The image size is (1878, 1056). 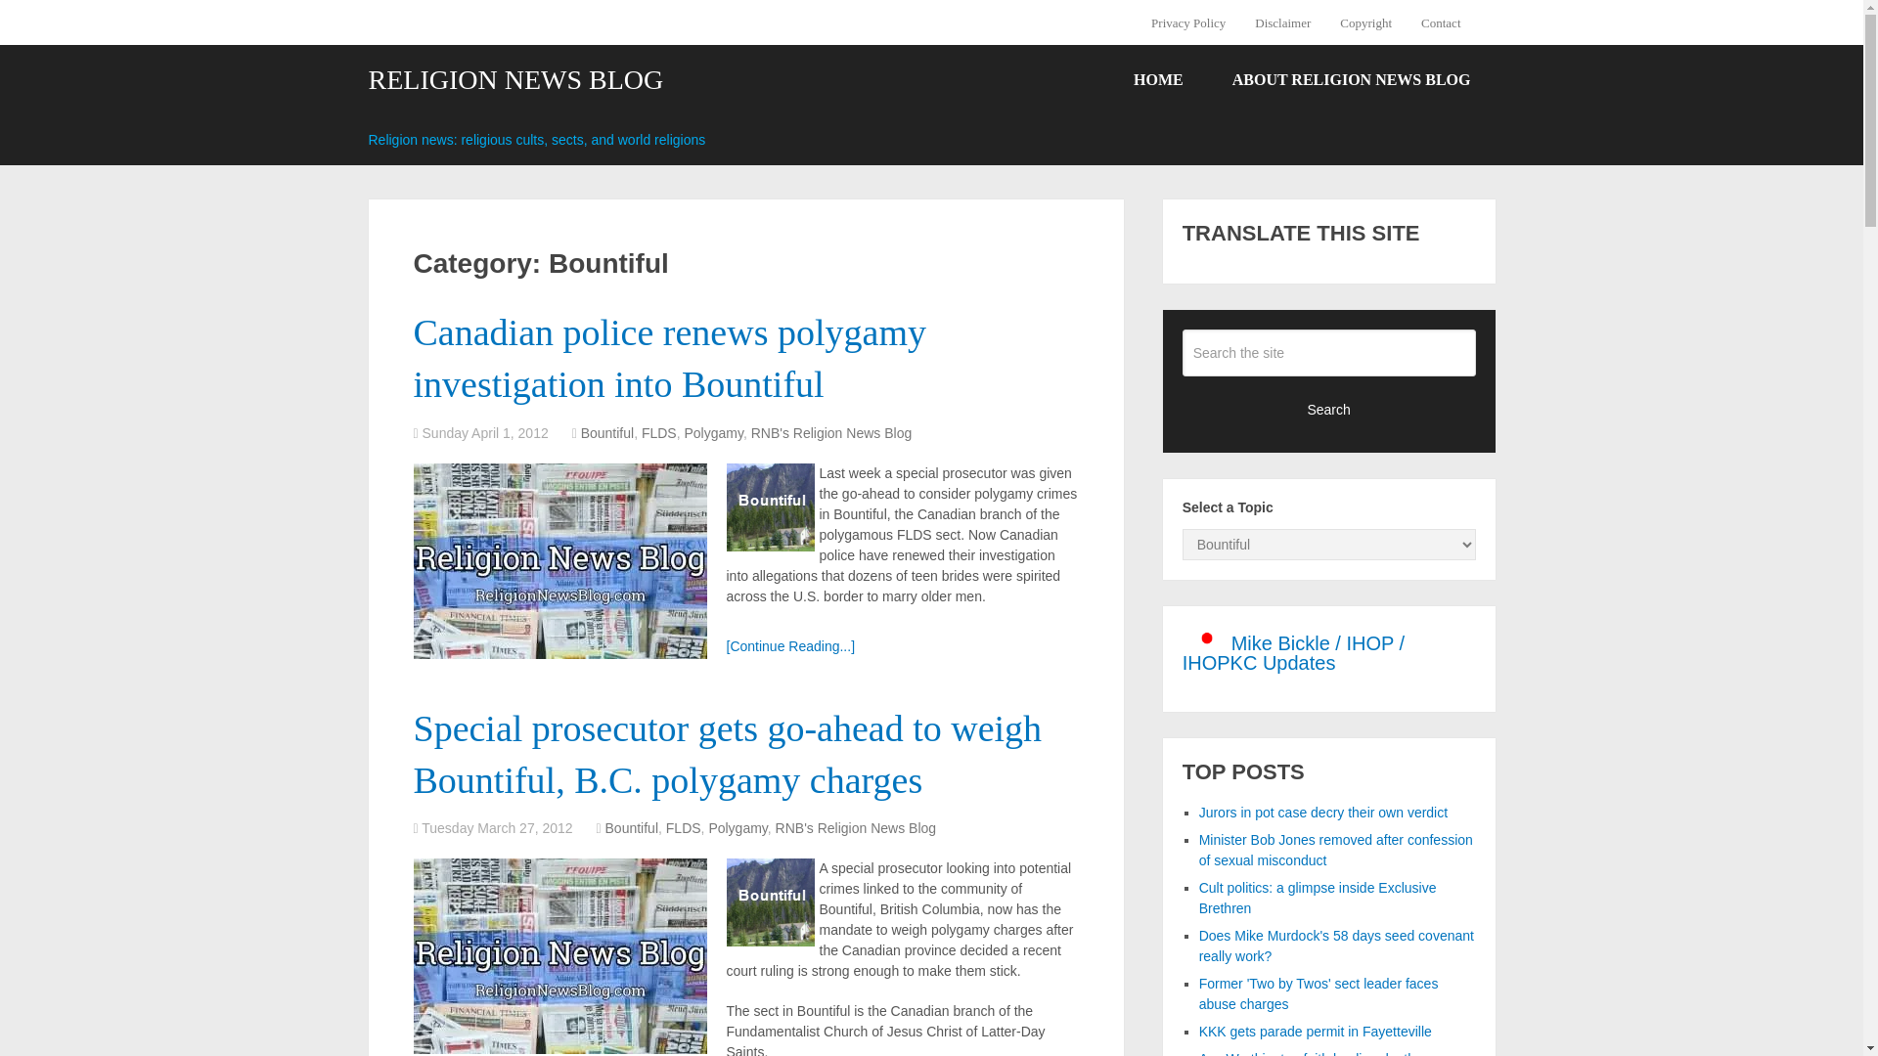 I want to click on View all posts in Polygamy, so click(x=737, y=828).